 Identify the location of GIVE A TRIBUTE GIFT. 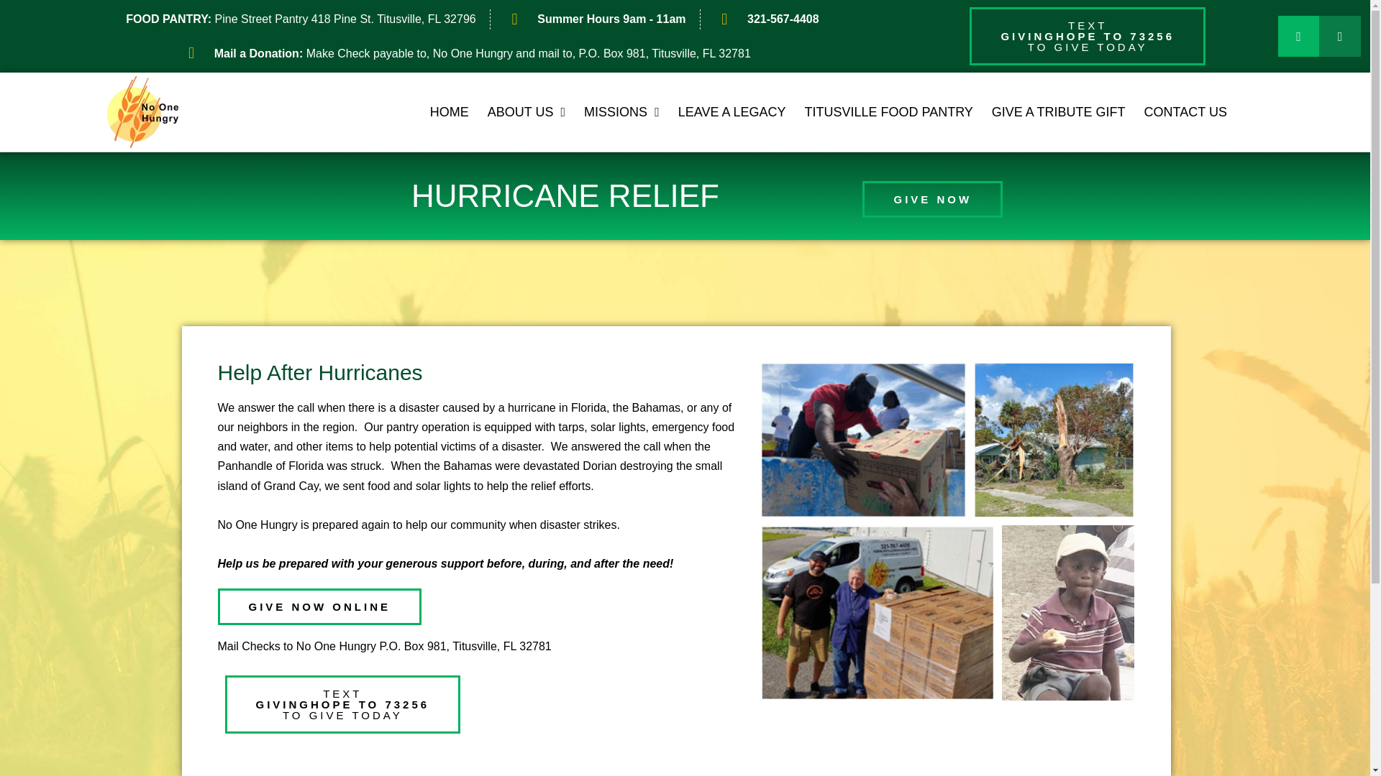
(1059, 112).